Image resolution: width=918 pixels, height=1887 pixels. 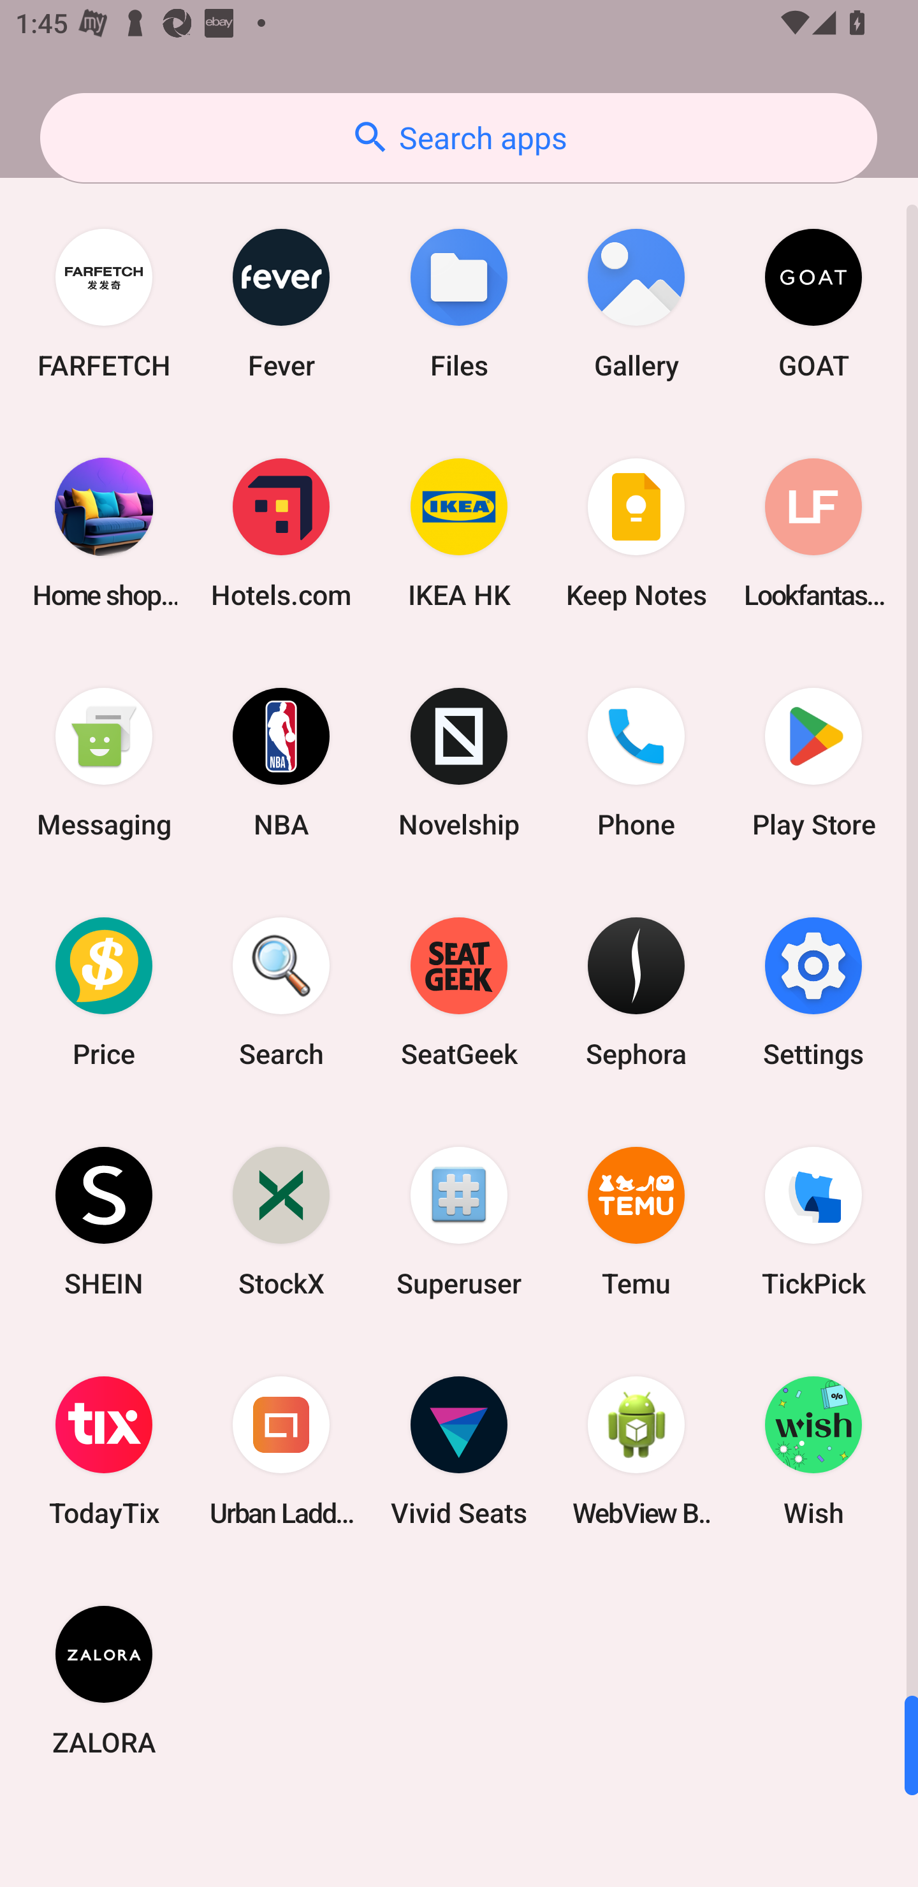 I want to click on Vivid Seats, so click(x=459, y=1451).